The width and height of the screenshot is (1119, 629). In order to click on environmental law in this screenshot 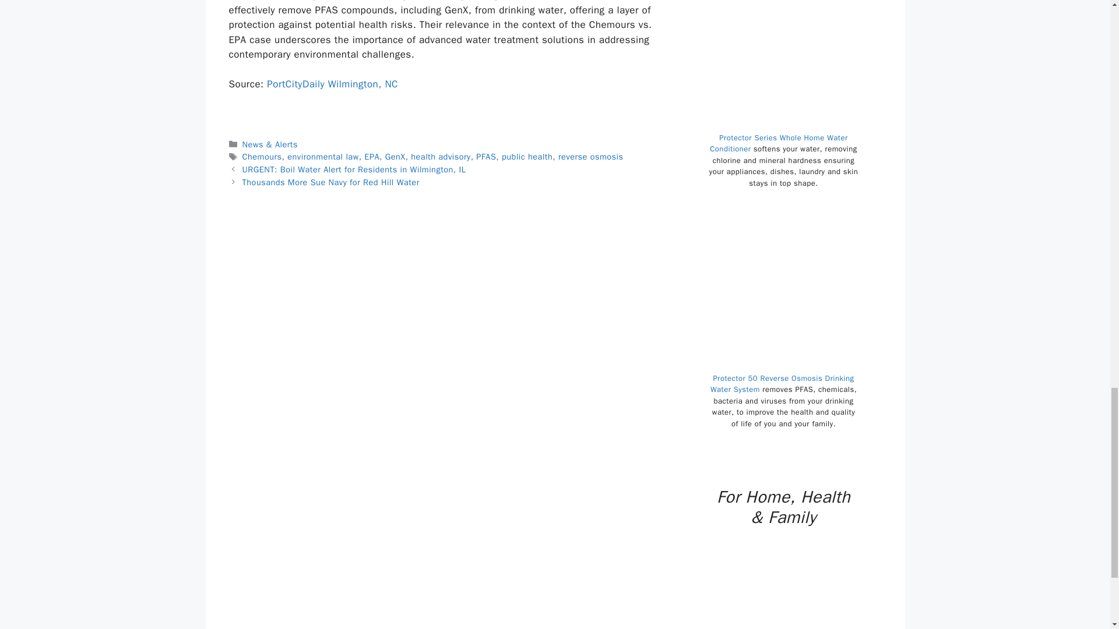, I will do `click(323, 156)`.